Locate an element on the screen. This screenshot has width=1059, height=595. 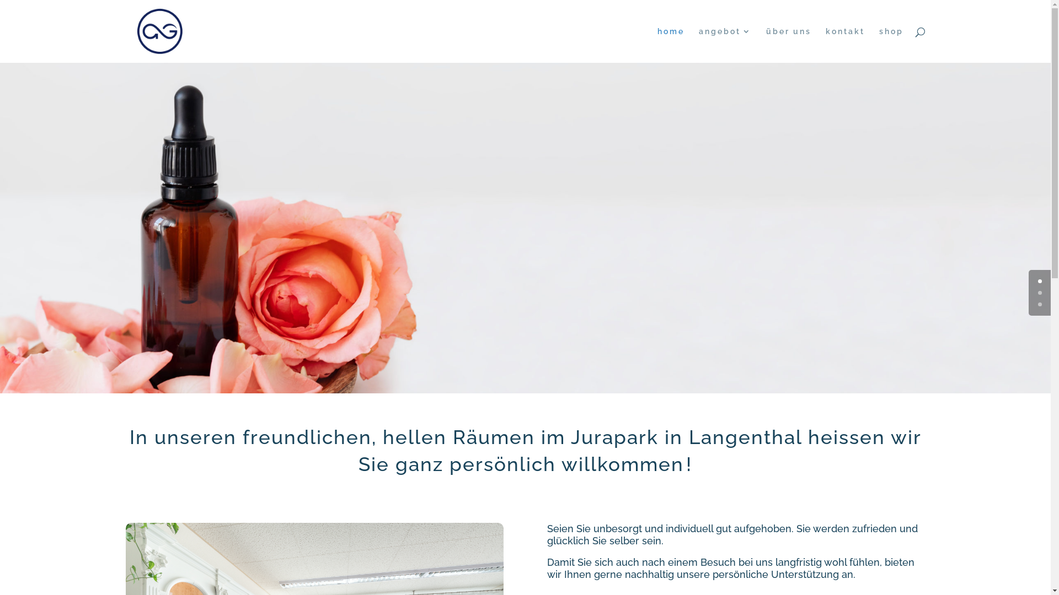
kontakt is located at coordinates (845, 45).